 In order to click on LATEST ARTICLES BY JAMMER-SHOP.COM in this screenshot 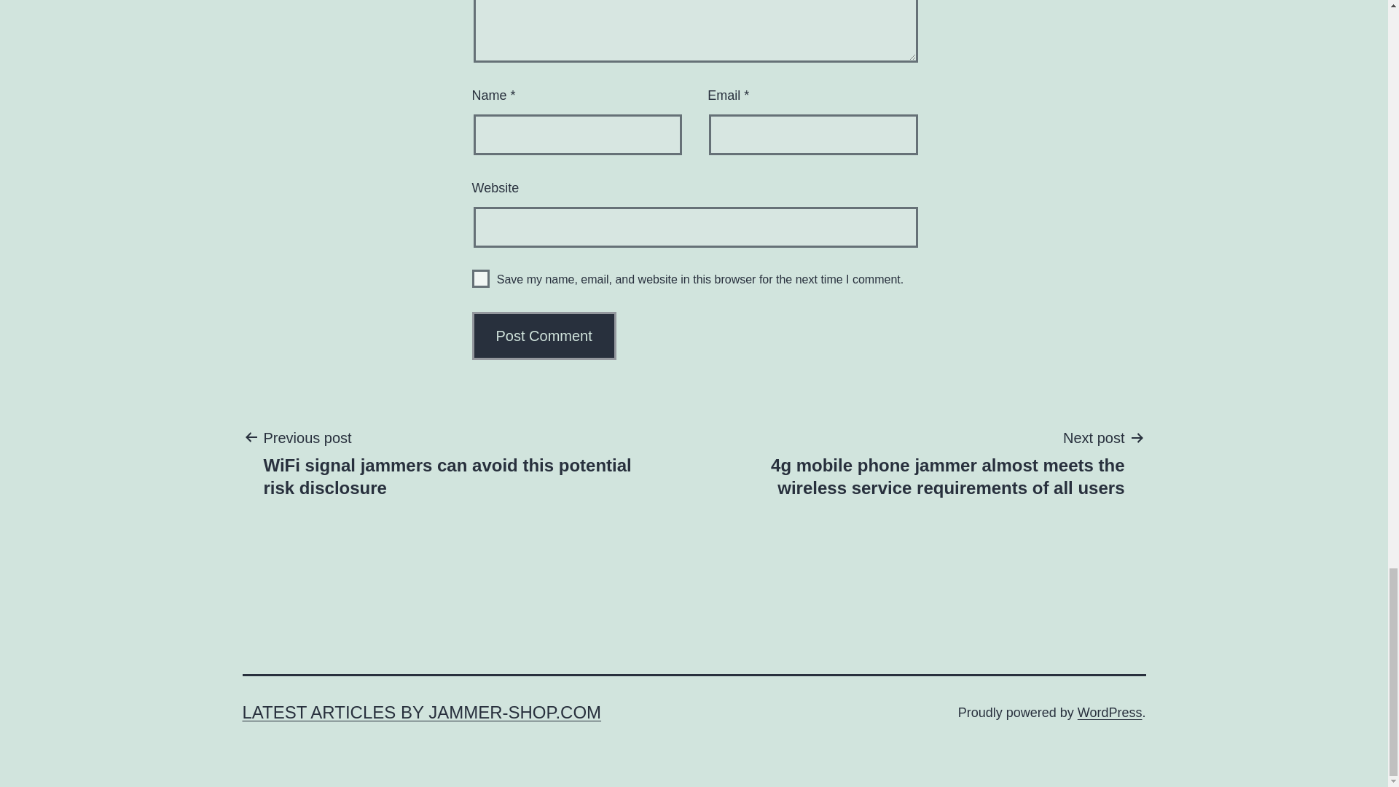, I will do `click(421, 713)`.